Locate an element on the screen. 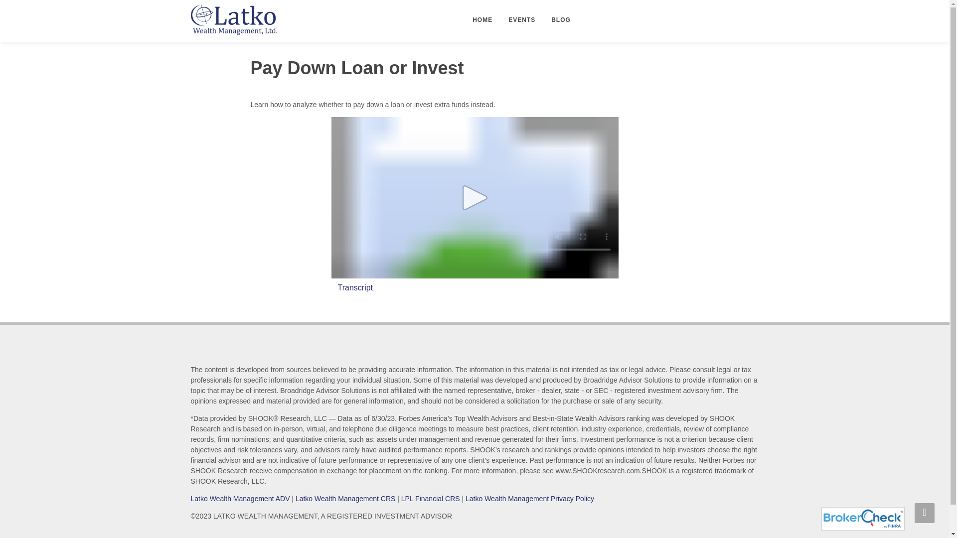  Latko Wealth Management Privacy Policy is located at coordinates (529, 498).